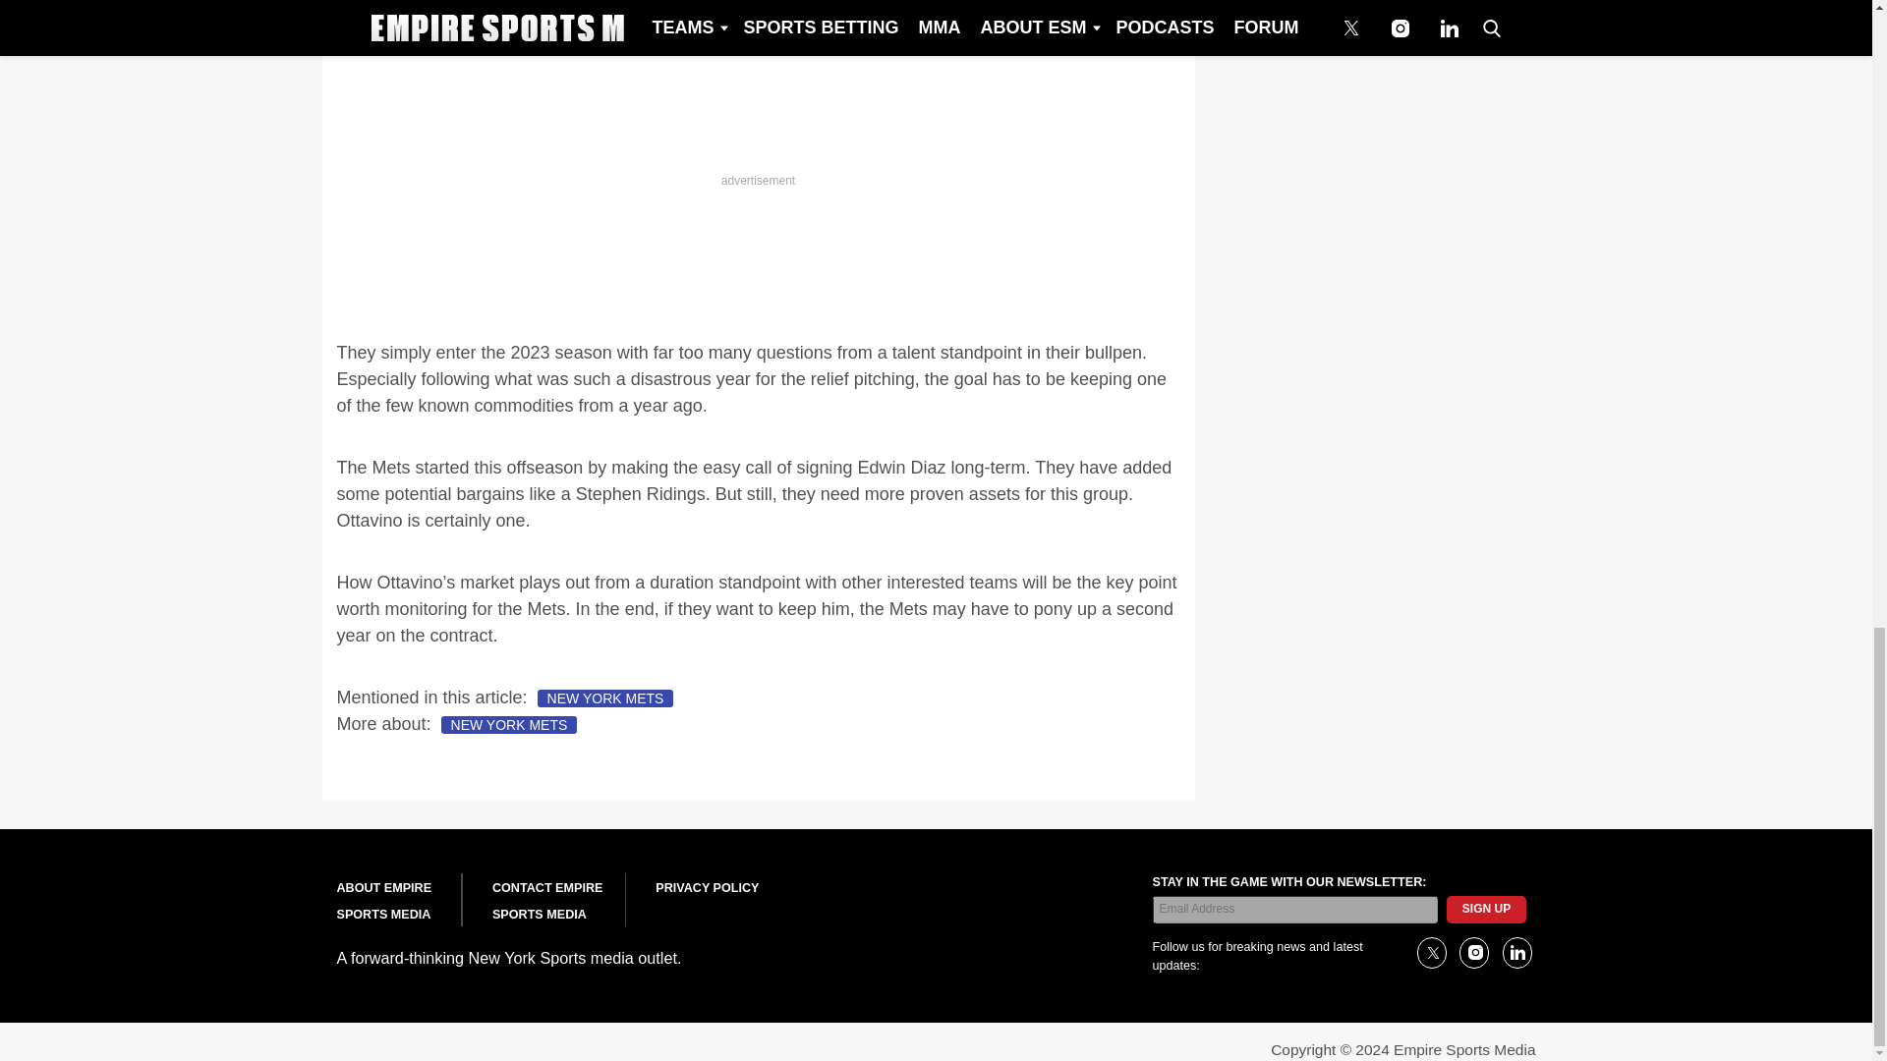 Image resolution: width=1887 pixels, height=1061 pixels. I want to click on CONTACT EMPIRE SPORTS MEDIA, so click(546, 902).